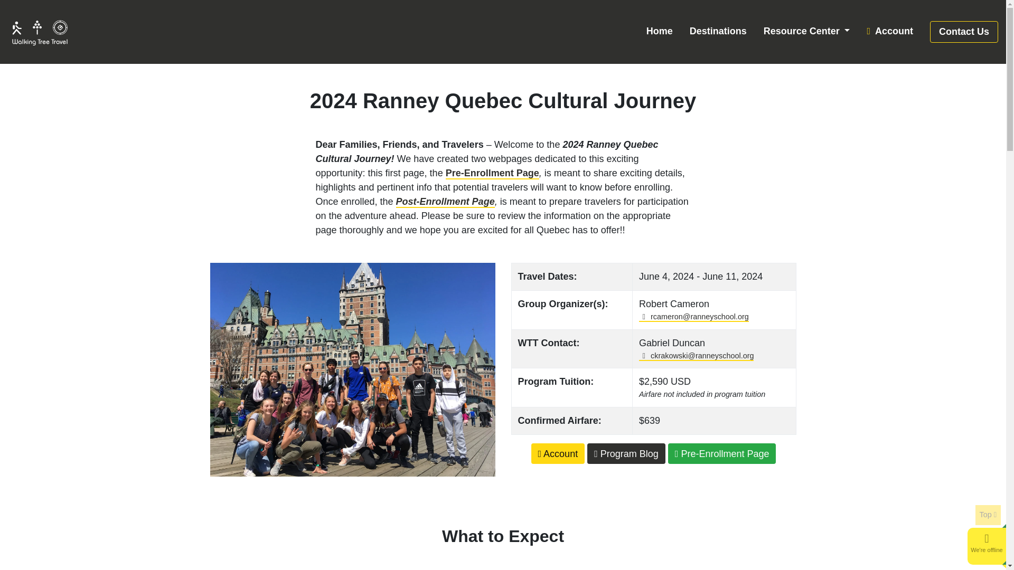 This screenshot has height=570, width=1014. What do you see at coordinates (722, 454) in the screenshot?
I see `Pre-Enrollment Page` at bounding box center [722, 454].